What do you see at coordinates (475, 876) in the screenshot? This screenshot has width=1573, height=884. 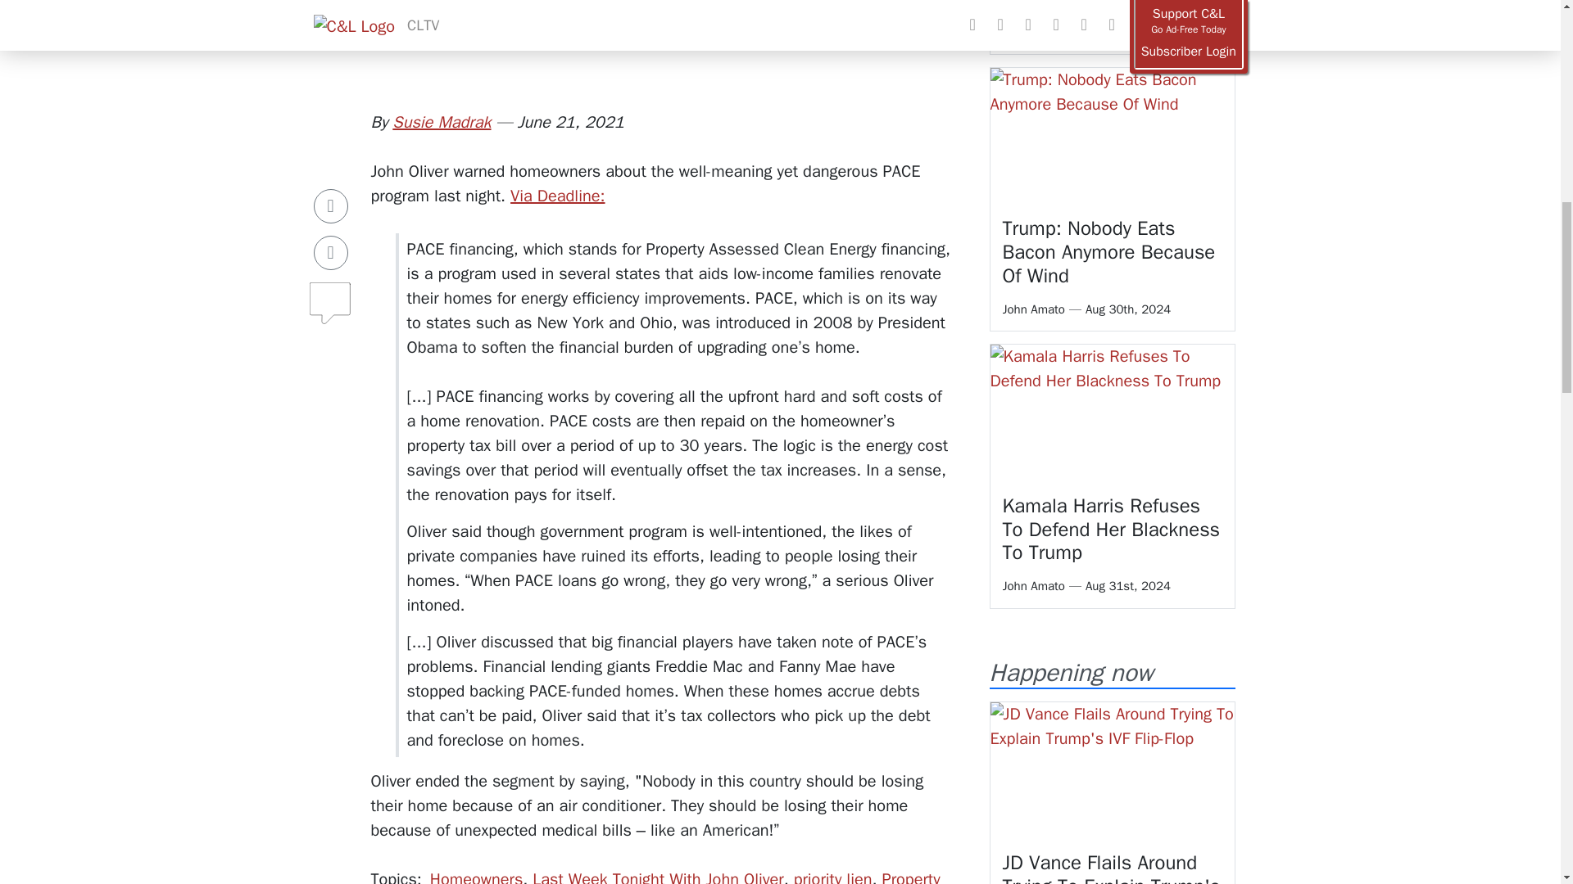 I see `Homeowners` at bounding box center [475, 876].